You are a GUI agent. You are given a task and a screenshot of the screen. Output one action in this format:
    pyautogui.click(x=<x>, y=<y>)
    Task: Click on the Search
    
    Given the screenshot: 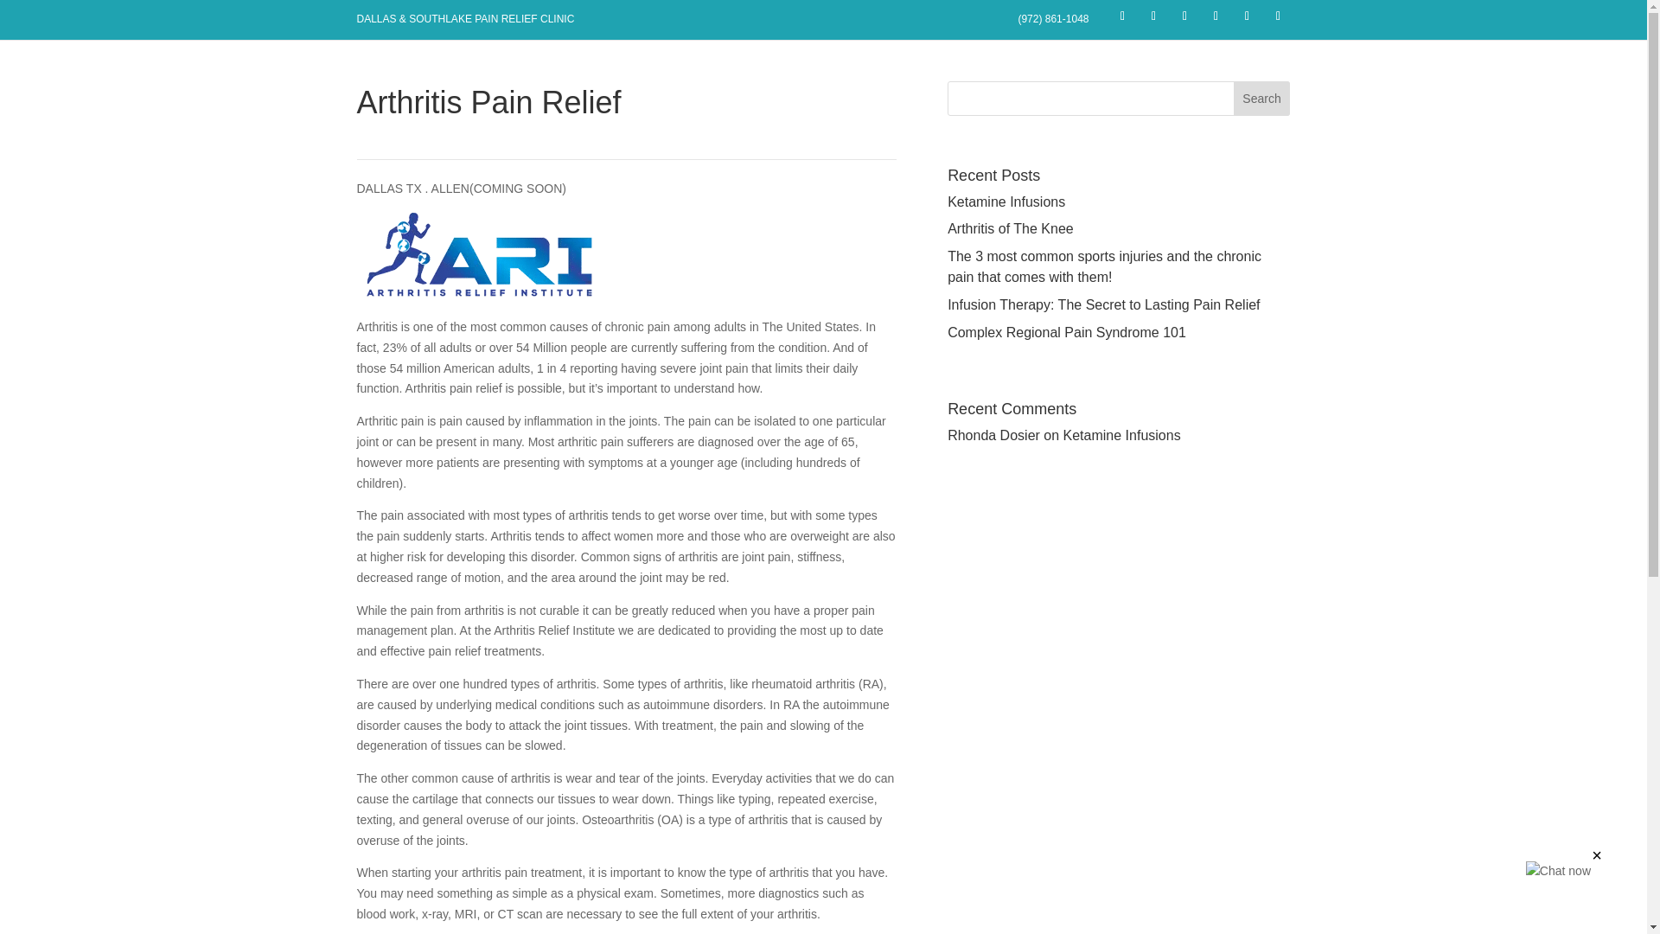 What is the action you would take?
    pyautogui.click(x=1262, y=98)
    